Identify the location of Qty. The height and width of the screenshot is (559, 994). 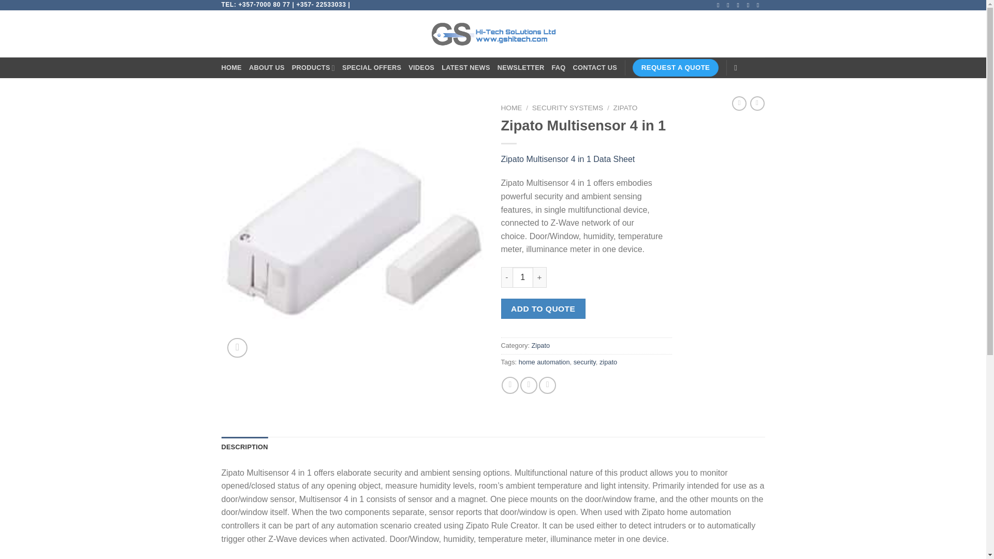
(523, 277).